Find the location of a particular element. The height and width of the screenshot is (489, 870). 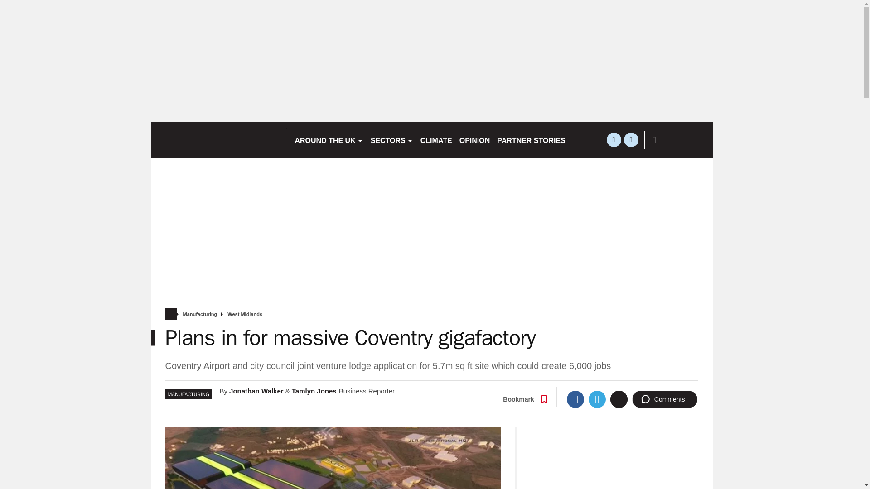

PARTNER STORIES is located at coordinates (531, 139).